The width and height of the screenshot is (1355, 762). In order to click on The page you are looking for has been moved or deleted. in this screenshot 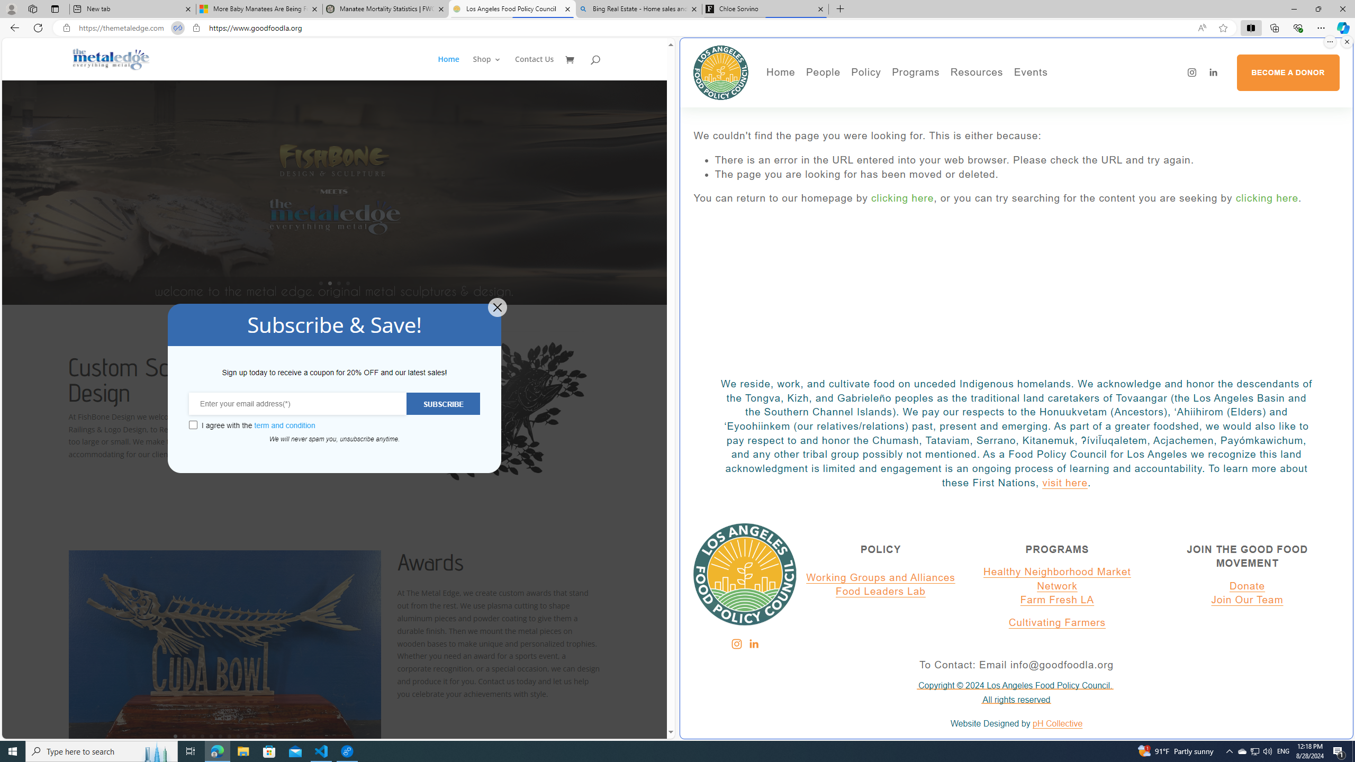, I will do `click(1027, 175)`.